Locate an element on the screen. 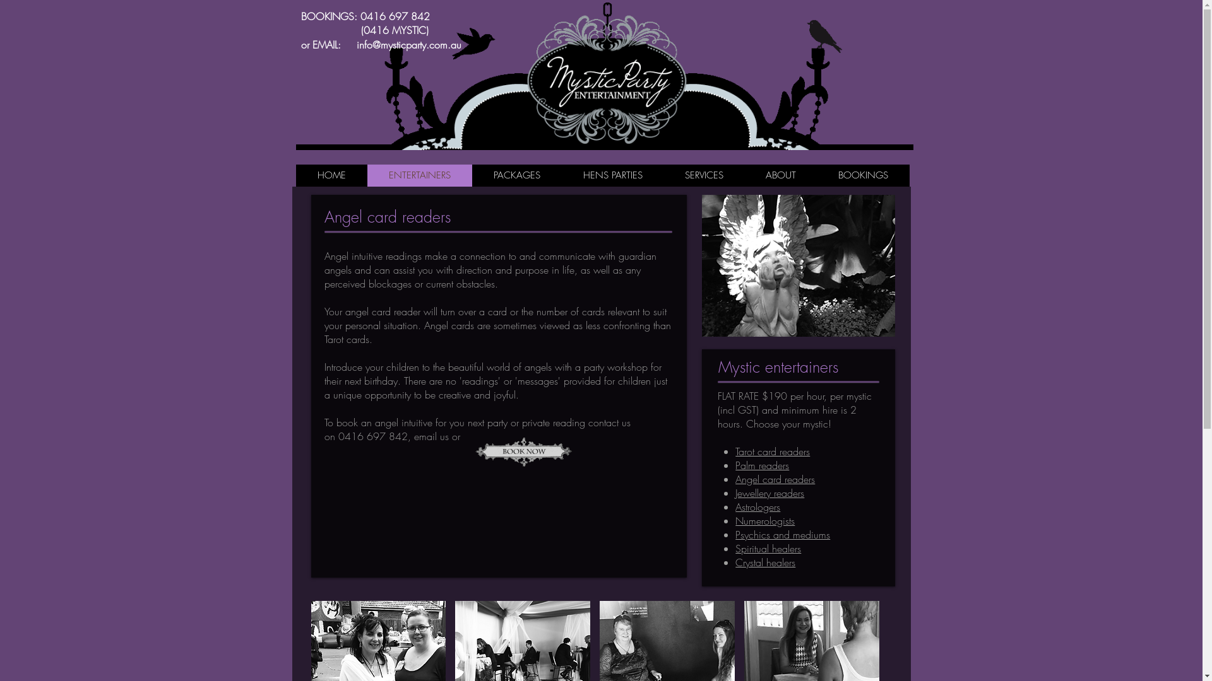 The height and width of the screenshot is (681, 1212). BOOKINGS is located at coordinates (863, 175).